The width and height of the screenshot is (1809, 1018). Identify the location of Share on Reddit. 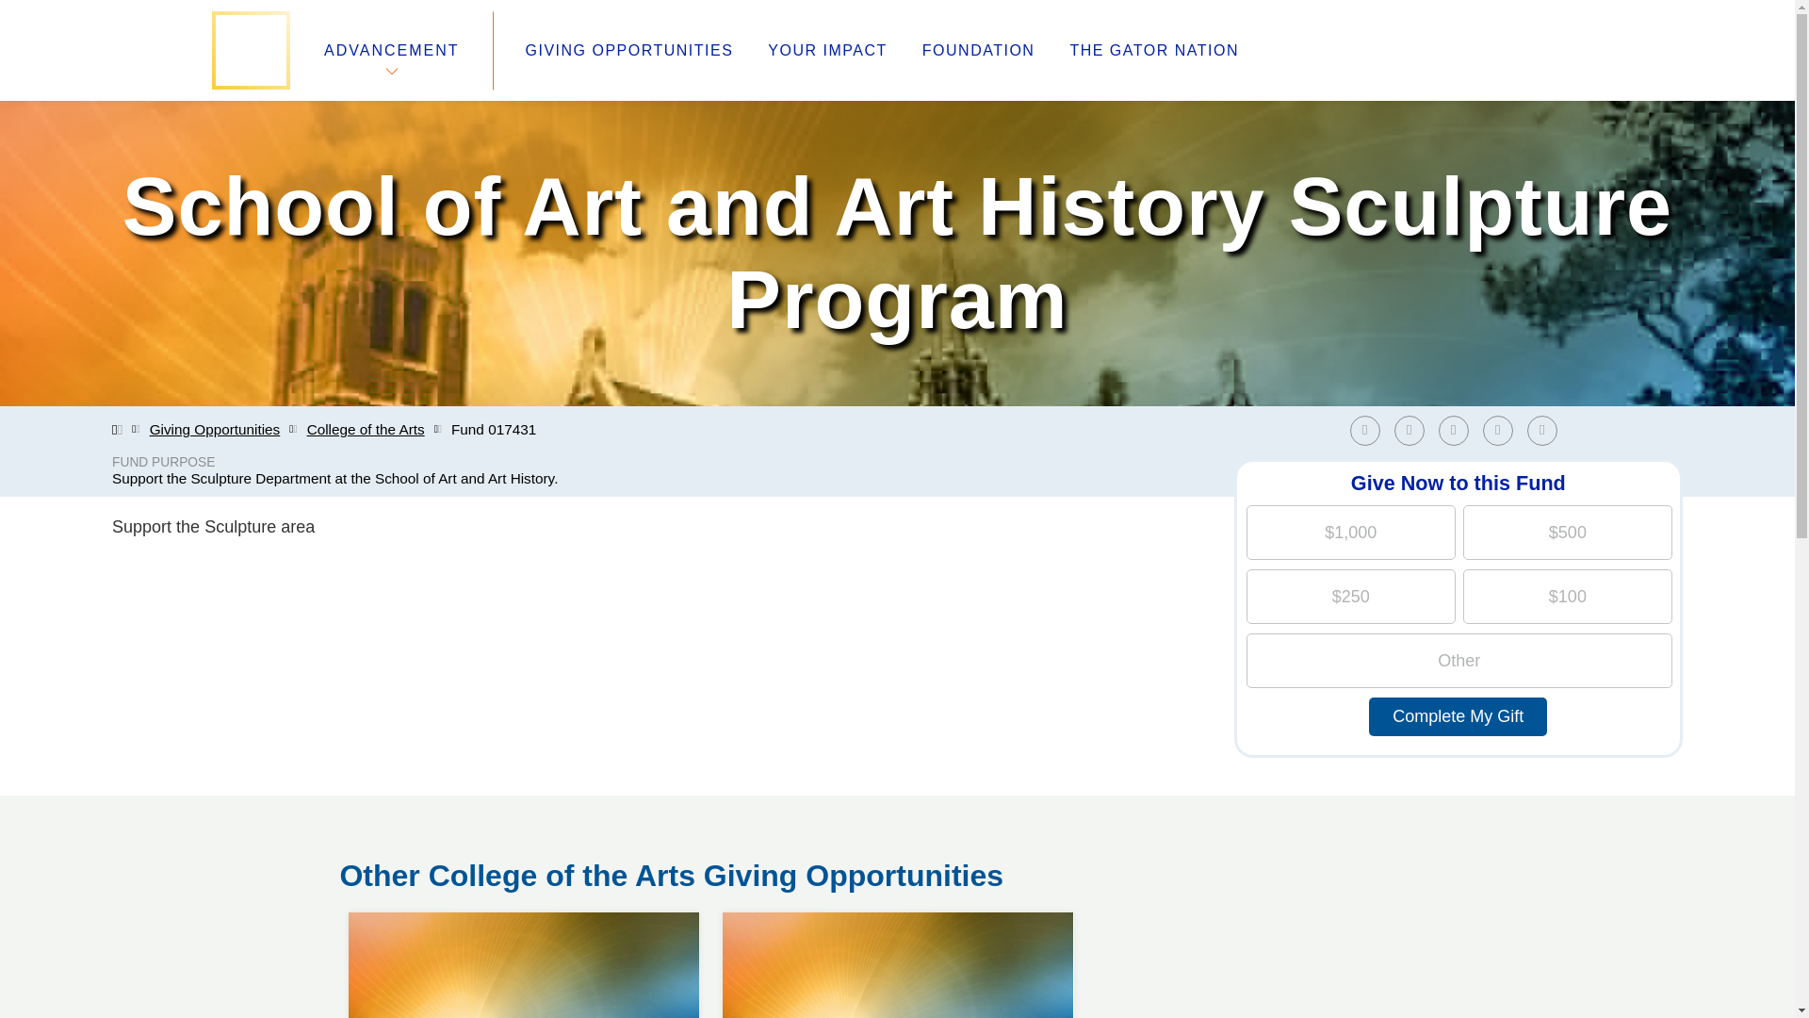
(1498, 430).